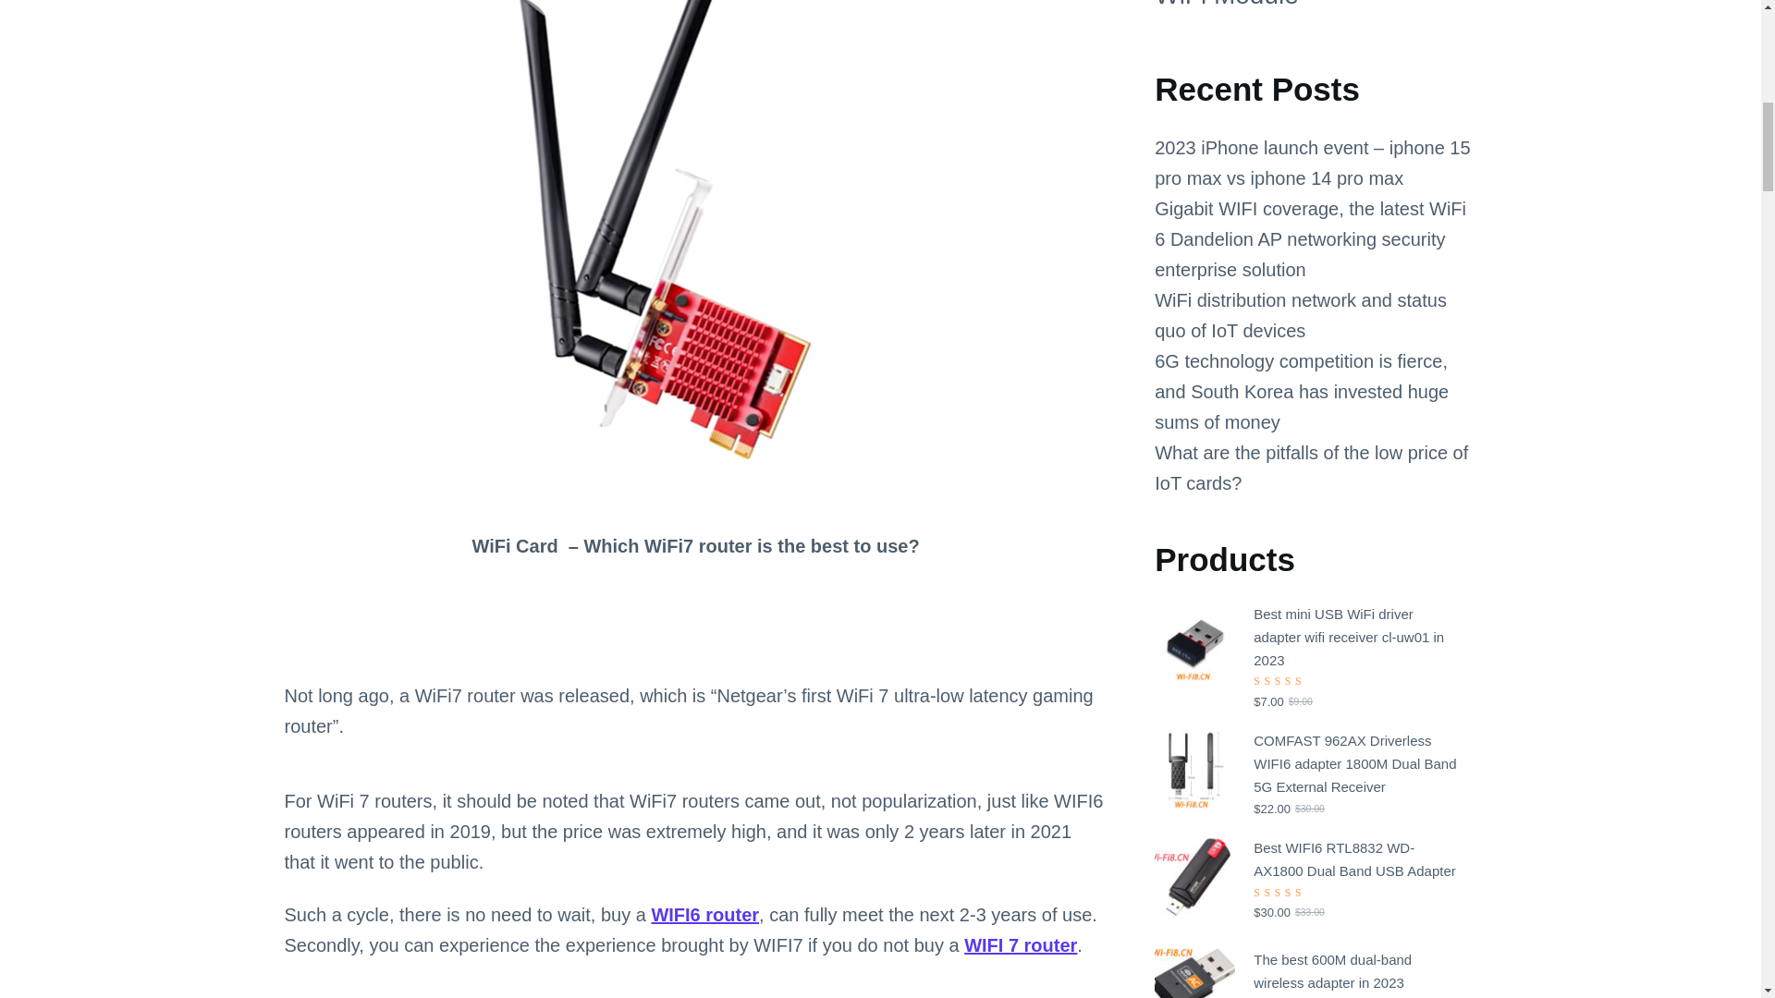 The image size is (1775, 998). Describe the element at coordinates (1021, 944) in the screenshot. I see `WIFI 7 router` at that location.